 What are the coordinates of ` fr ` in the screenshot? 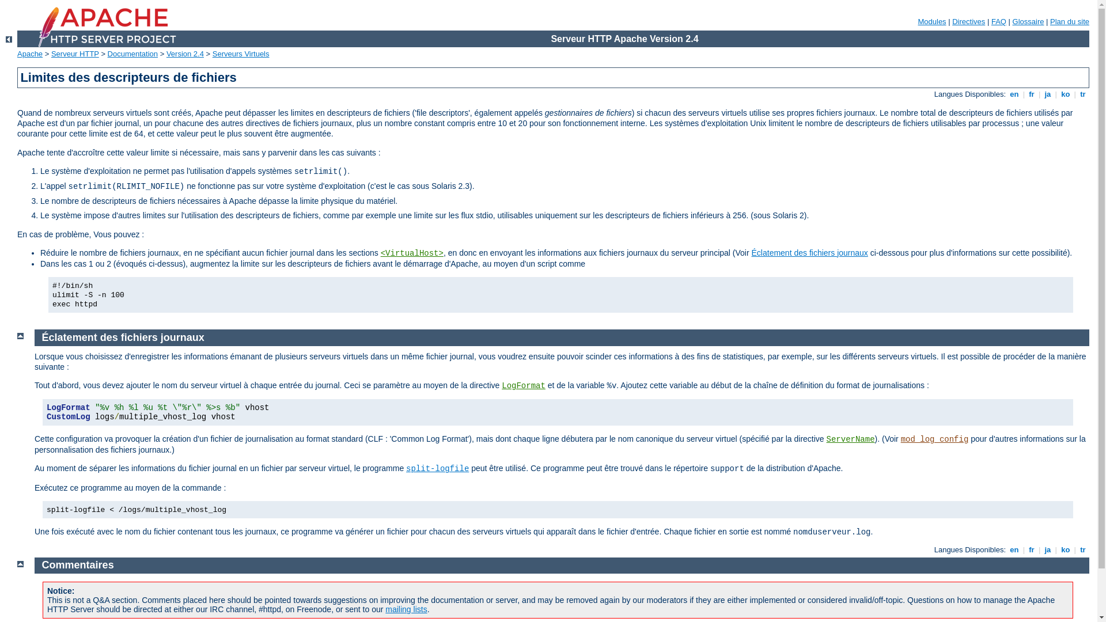 It's located at (1032, 94).